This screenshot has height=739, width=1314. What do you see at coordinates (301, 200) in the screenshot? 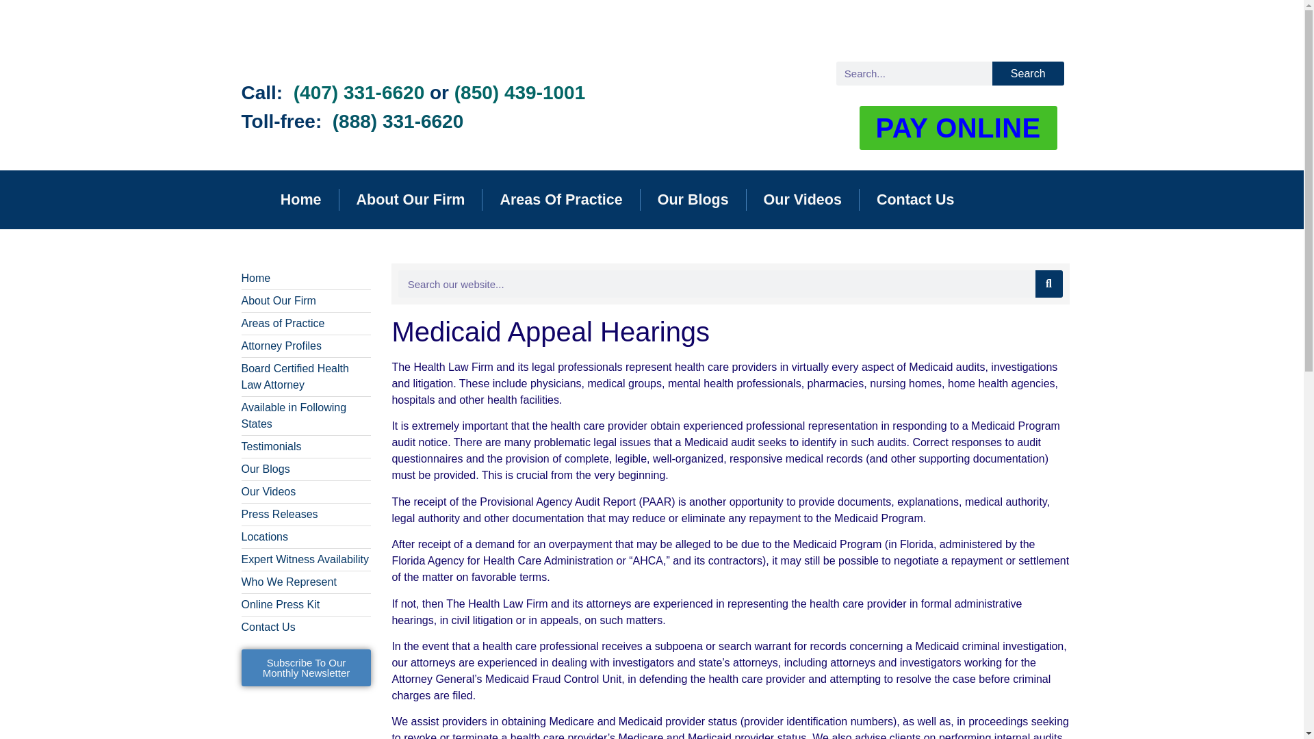
I see `Home` at bounding box center [301, 200].